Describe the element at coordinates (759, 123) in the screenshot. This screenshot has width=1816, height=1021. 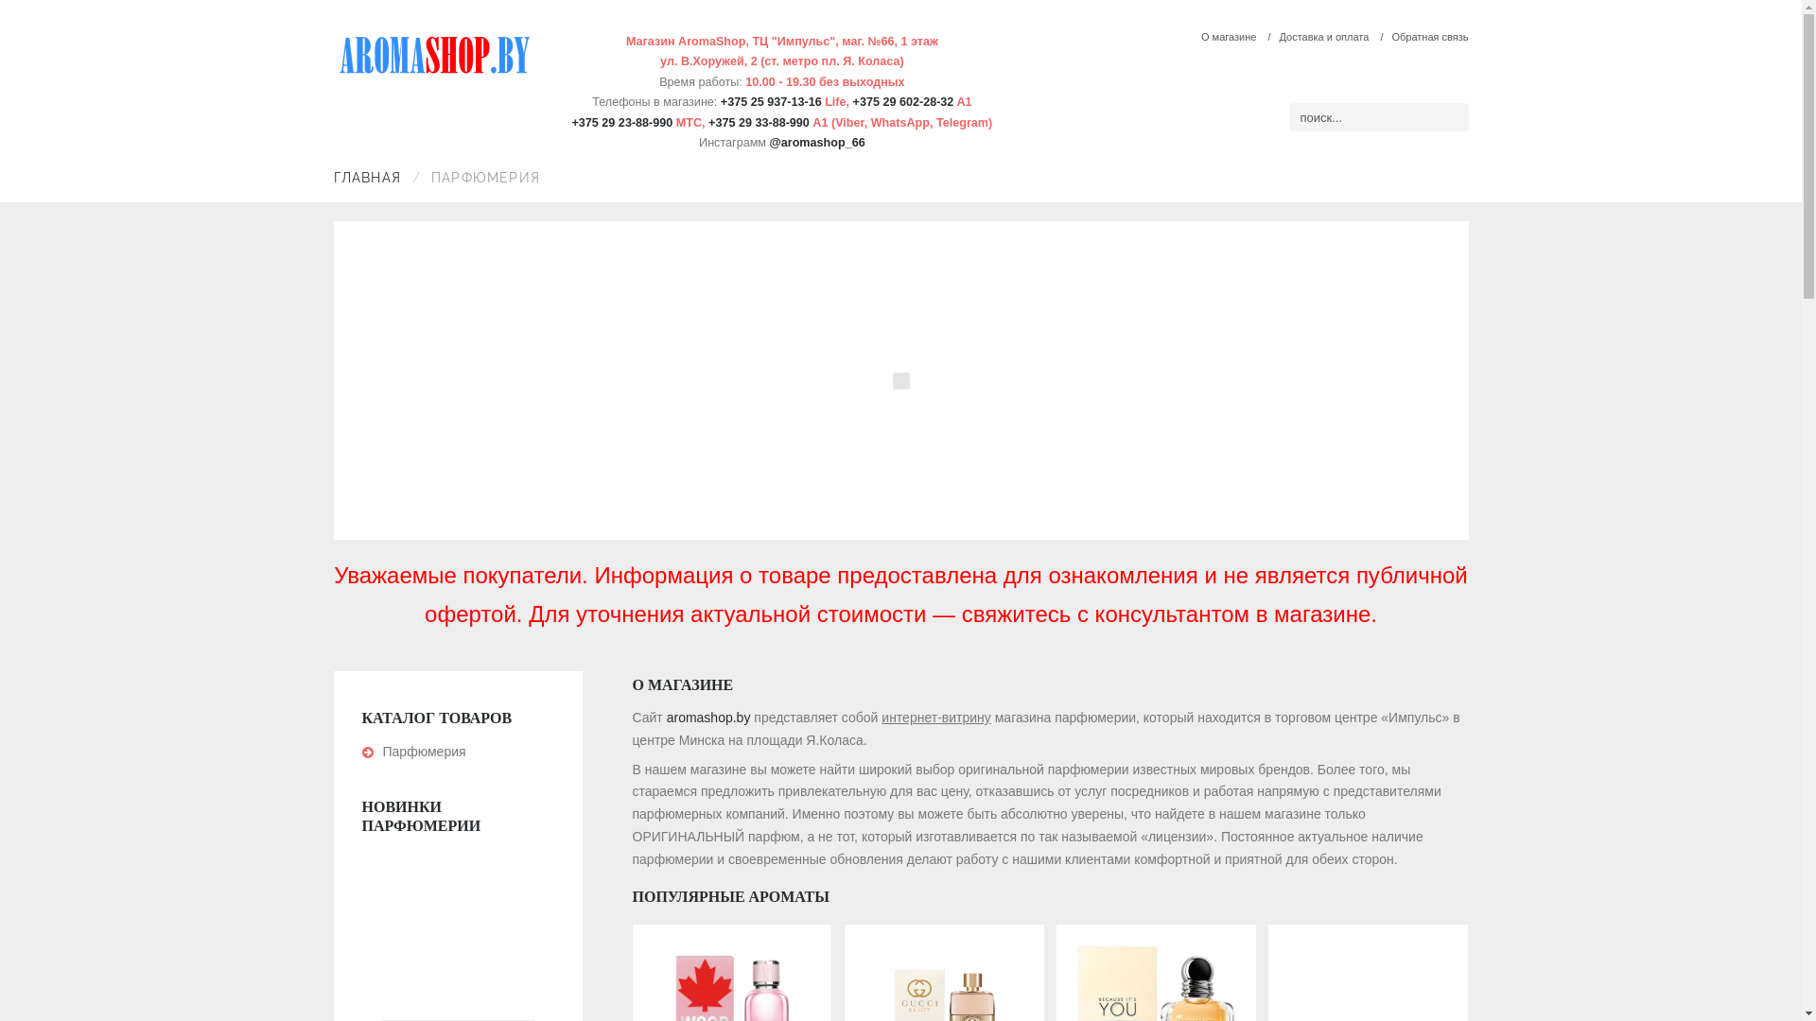
I see `+375 29 33-88-990` at that location.